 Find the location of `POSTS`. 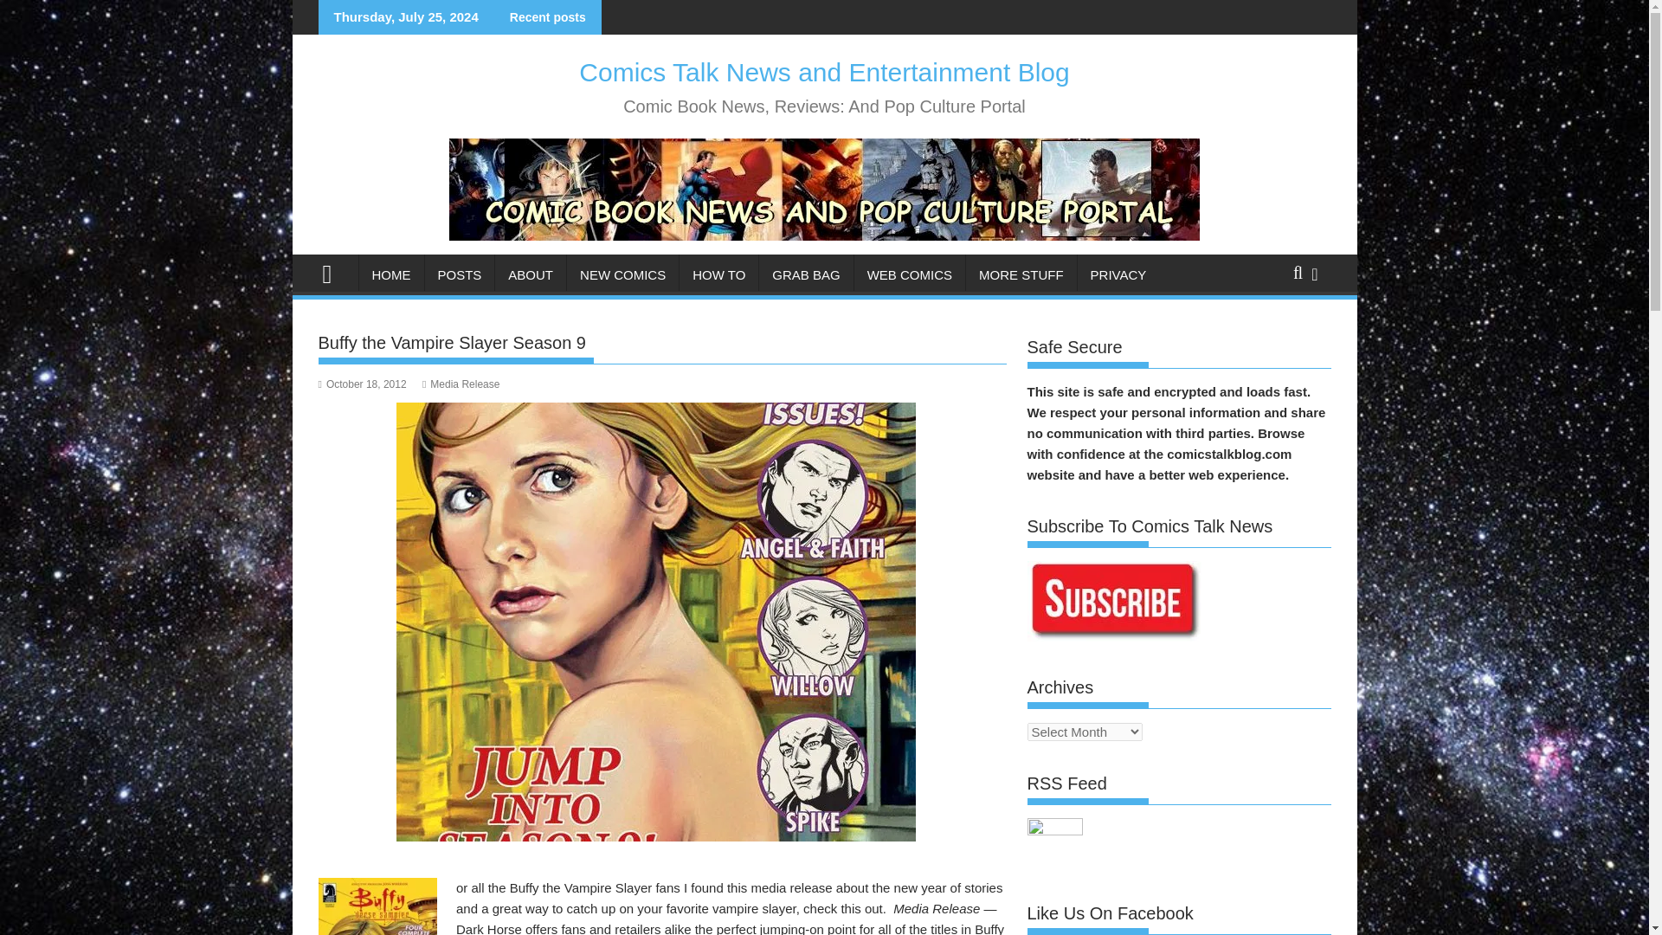

POSTS is located at coordinates (459, 275).